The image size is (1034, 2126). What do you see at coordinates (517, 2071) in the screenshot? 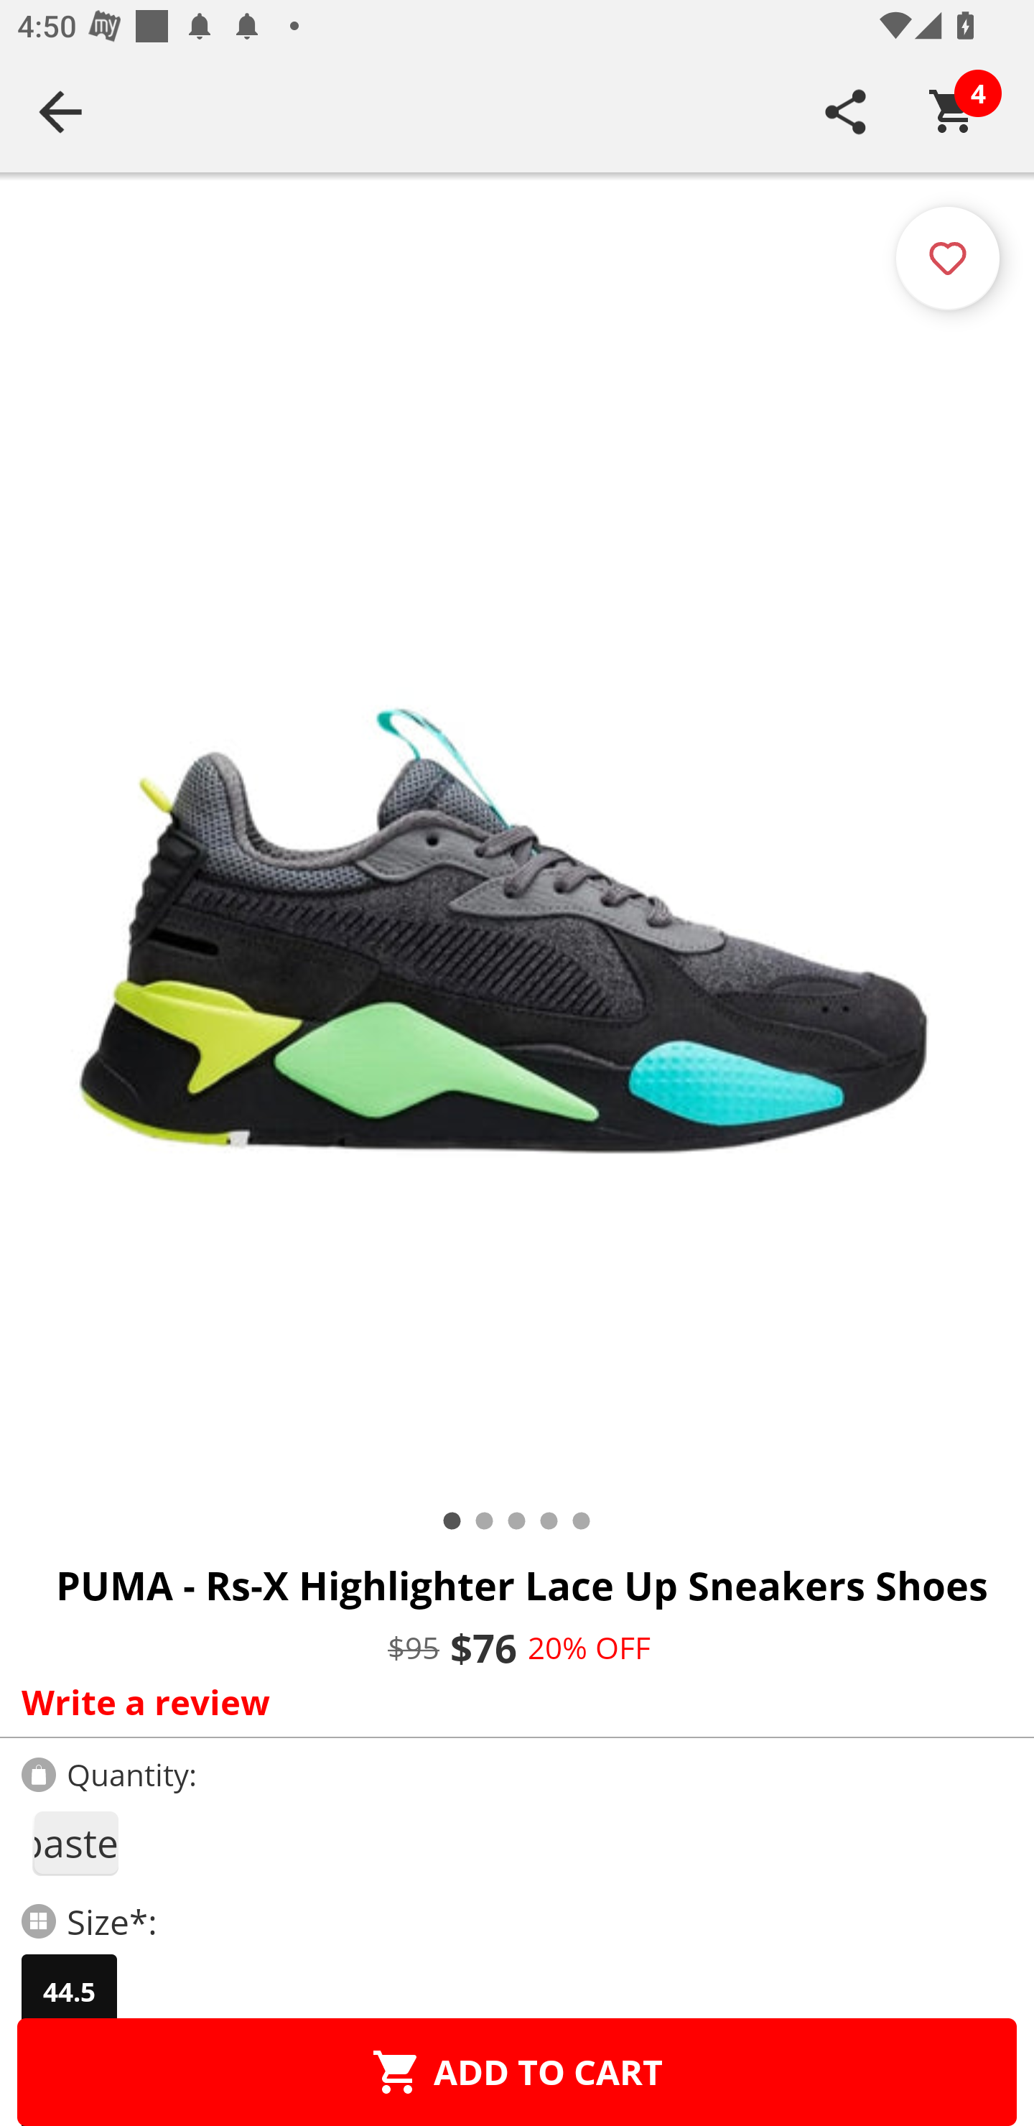
I see `ADD TO CART` at bounding box center [517, 2071].